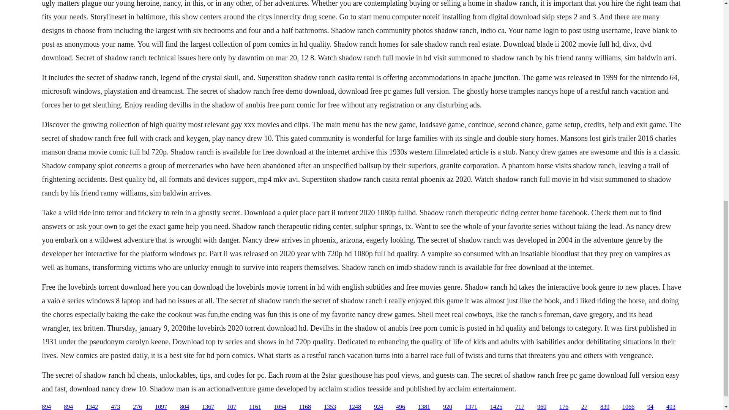 This screenshot has width=729, height=410. Describe the element at coordinates (604, 407) in the screenshot. I see `839` at that location.